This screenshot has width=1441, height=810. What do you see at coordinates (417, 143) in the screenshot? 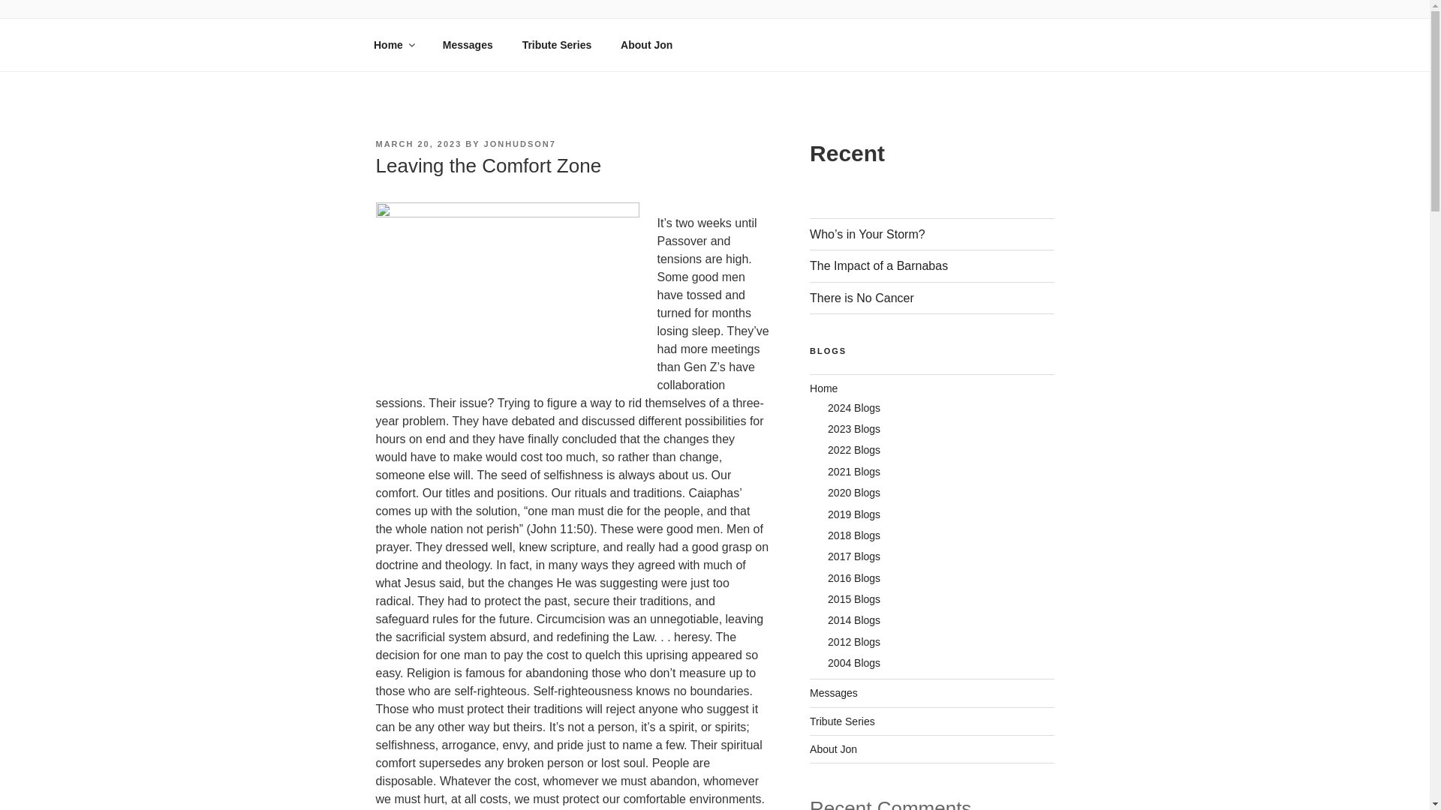
I see `MARCH 20, 2023` at bounding box center [417, 143].